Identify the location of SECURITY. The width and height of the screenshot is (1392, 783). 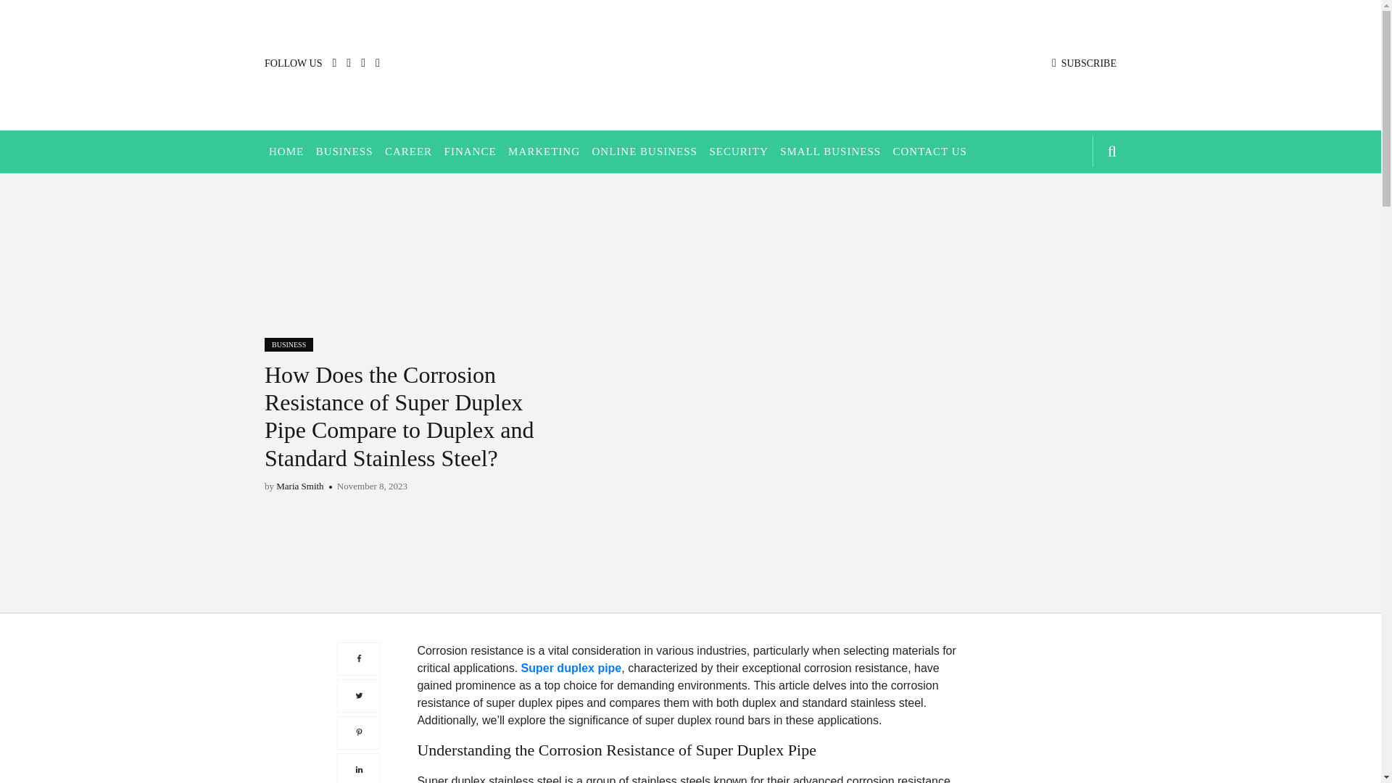
(738, 152).